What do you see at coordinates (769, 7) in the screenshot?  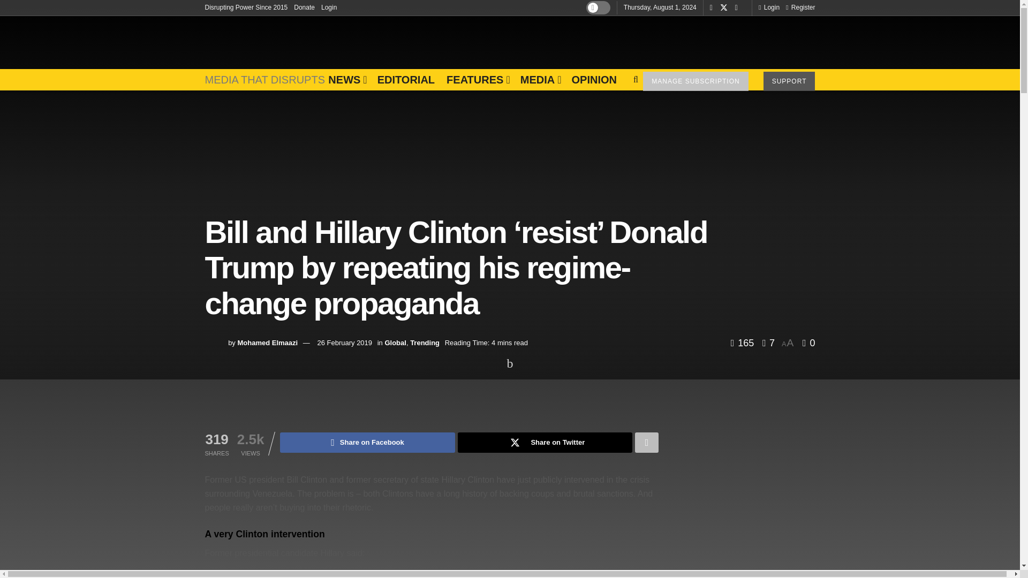 I see `Login` at bounding box center [769, 7].